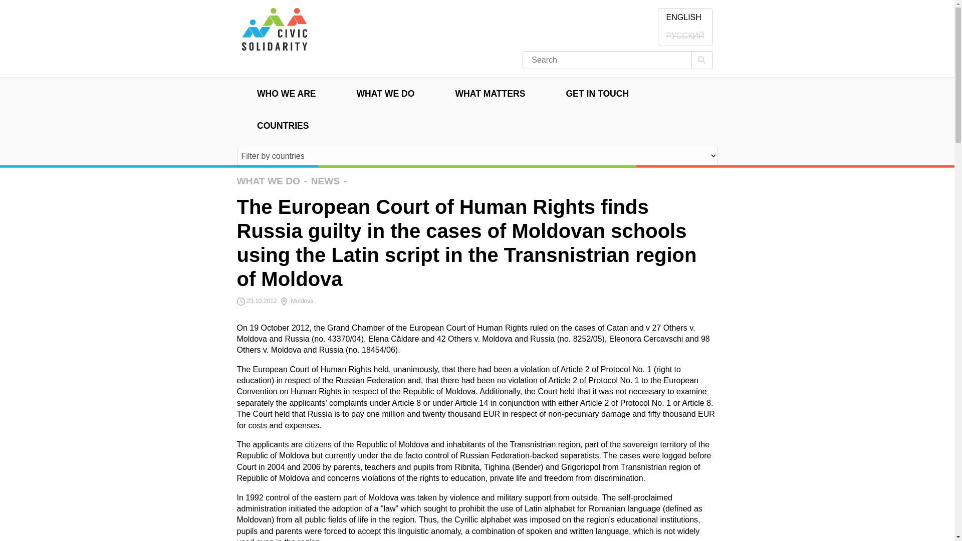 This screenshot has height=541, width=962. Describe the element at coordinates (326, 181) in the screenshot. I see `NEWS` at that location.